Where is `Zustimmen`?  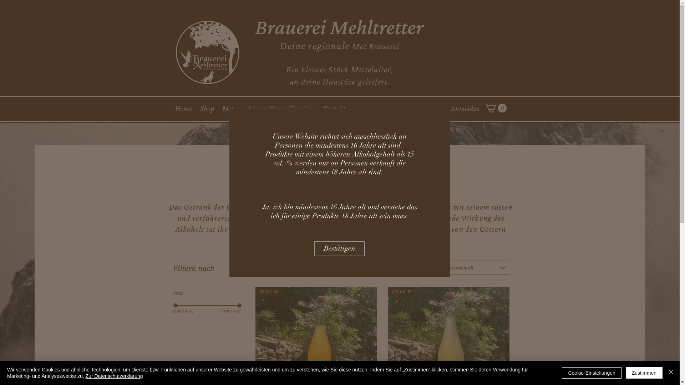
Zustimmen is located at coordinates (644, 373).